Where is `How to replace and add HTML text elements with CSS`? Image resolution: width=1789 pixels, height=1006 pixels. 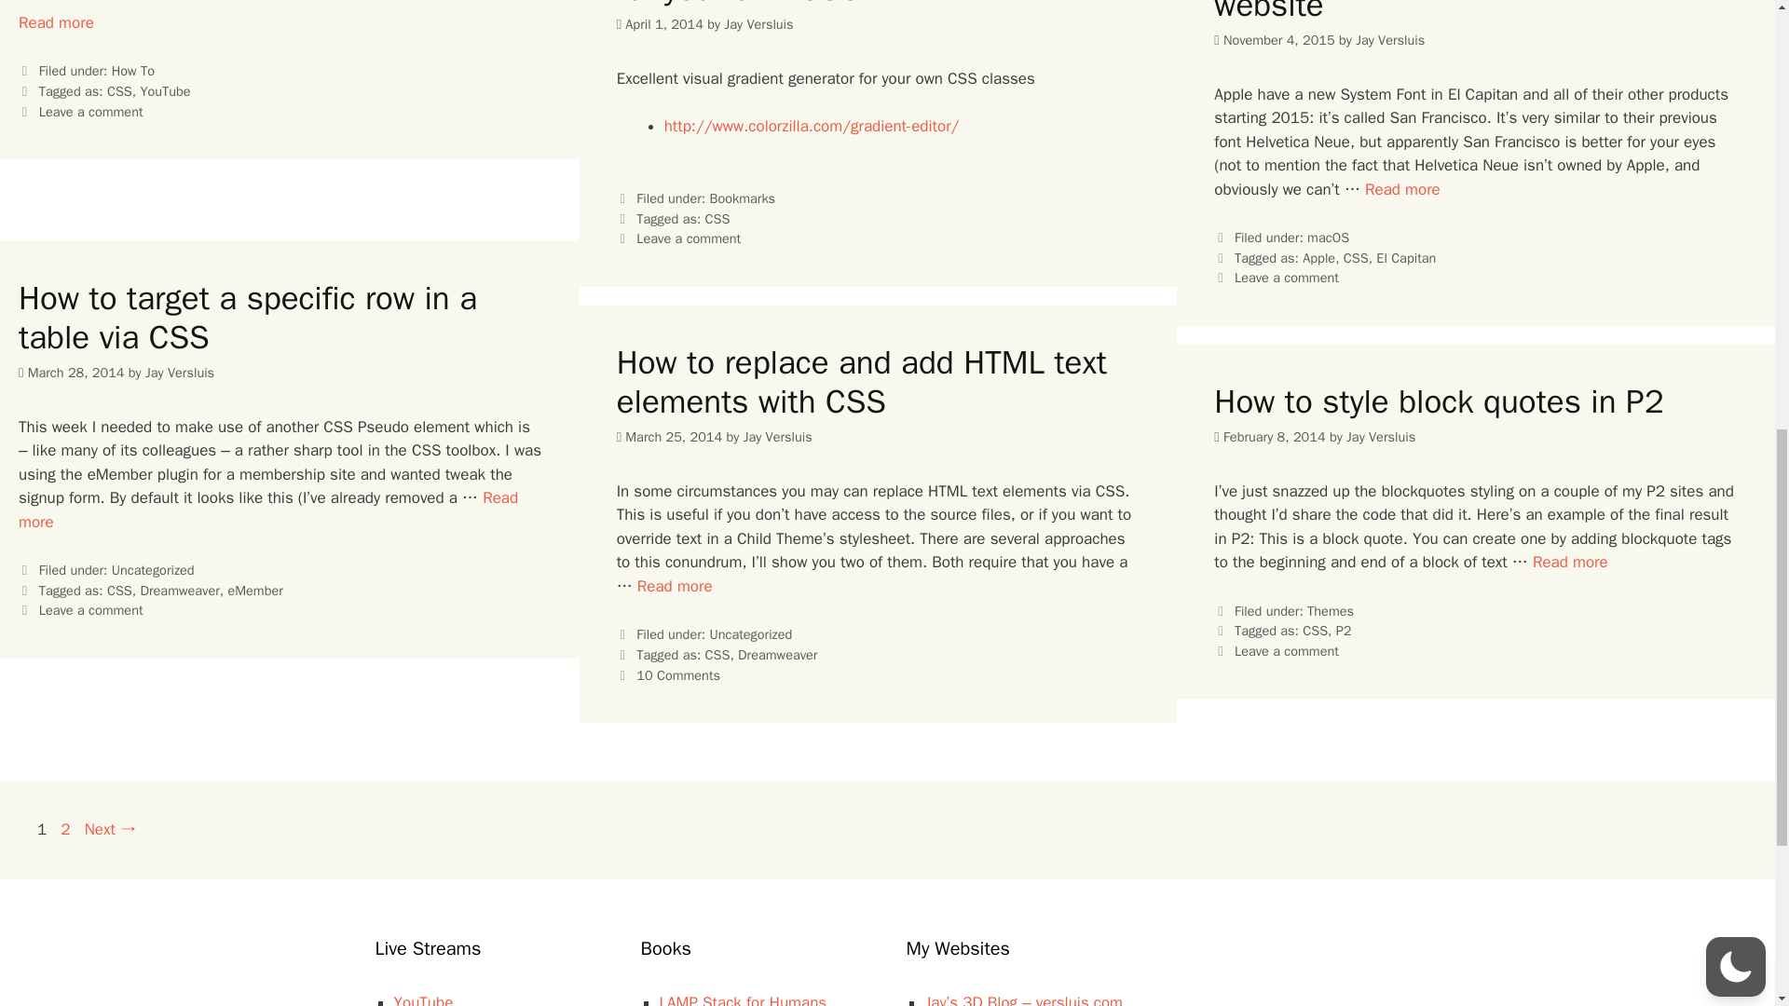 How to replace and add HTML text elements with CSS is located at coordinates (675, 586).